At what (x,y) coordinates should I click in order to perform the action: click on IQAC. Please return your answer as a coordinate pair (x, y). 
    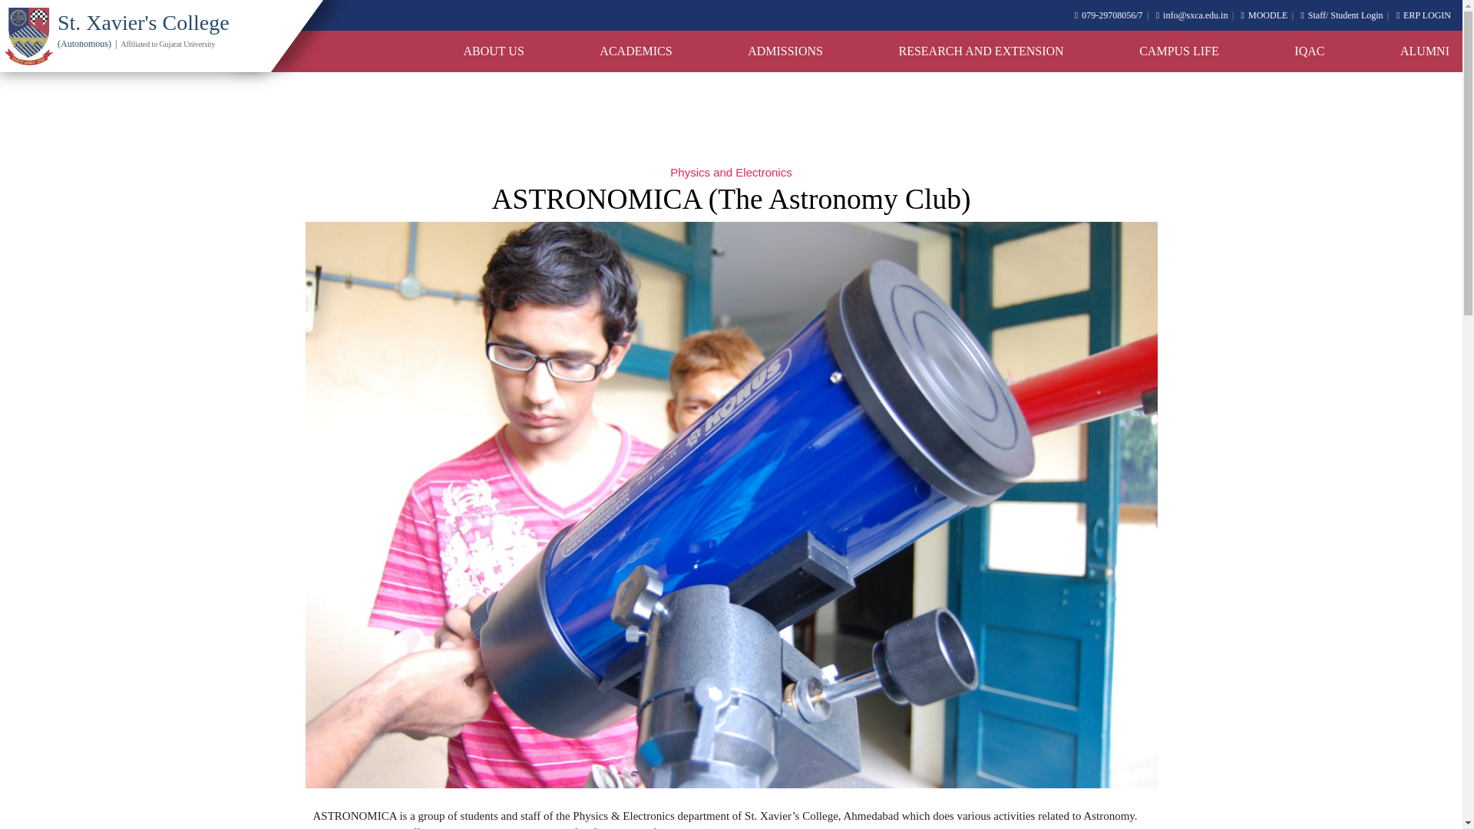
    Looking at the image, I should click on (1308, 51).